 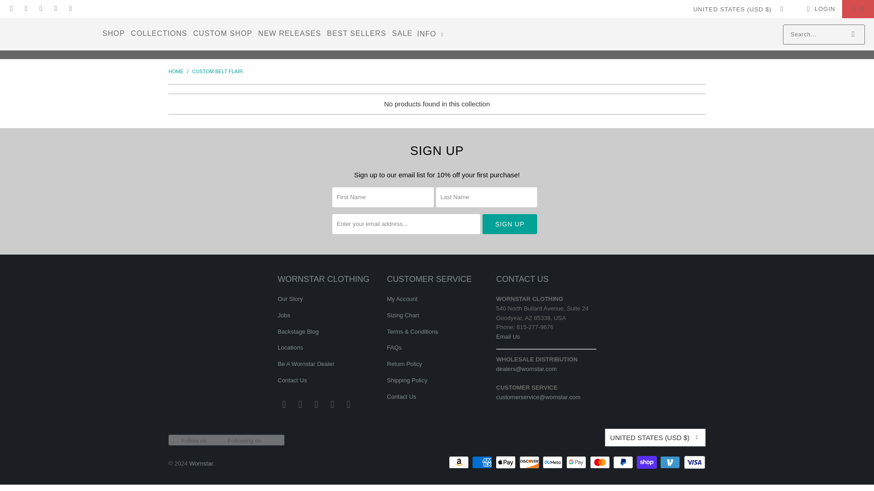 What do you see at coordinates (624, 462) in the screenshot?
I see `PayPal` at bounding box center [624, 462].